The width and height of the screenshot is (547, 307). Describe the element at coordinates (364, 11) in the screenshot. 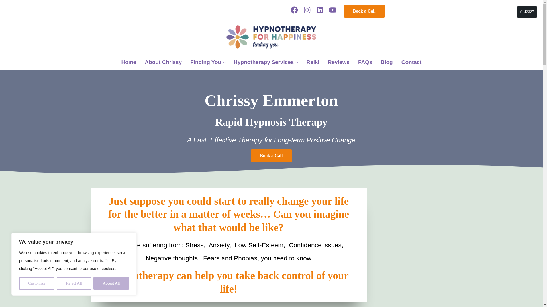

I see `Book a Call` at that location.